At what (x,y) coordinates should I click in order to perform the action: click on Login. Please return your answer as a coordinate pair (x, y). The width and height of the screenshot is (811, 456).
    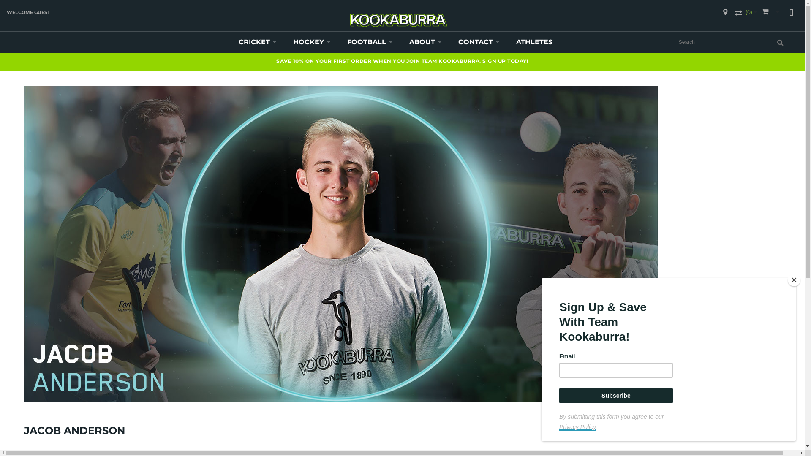
    Looking at the image, I should click on (791, 13).